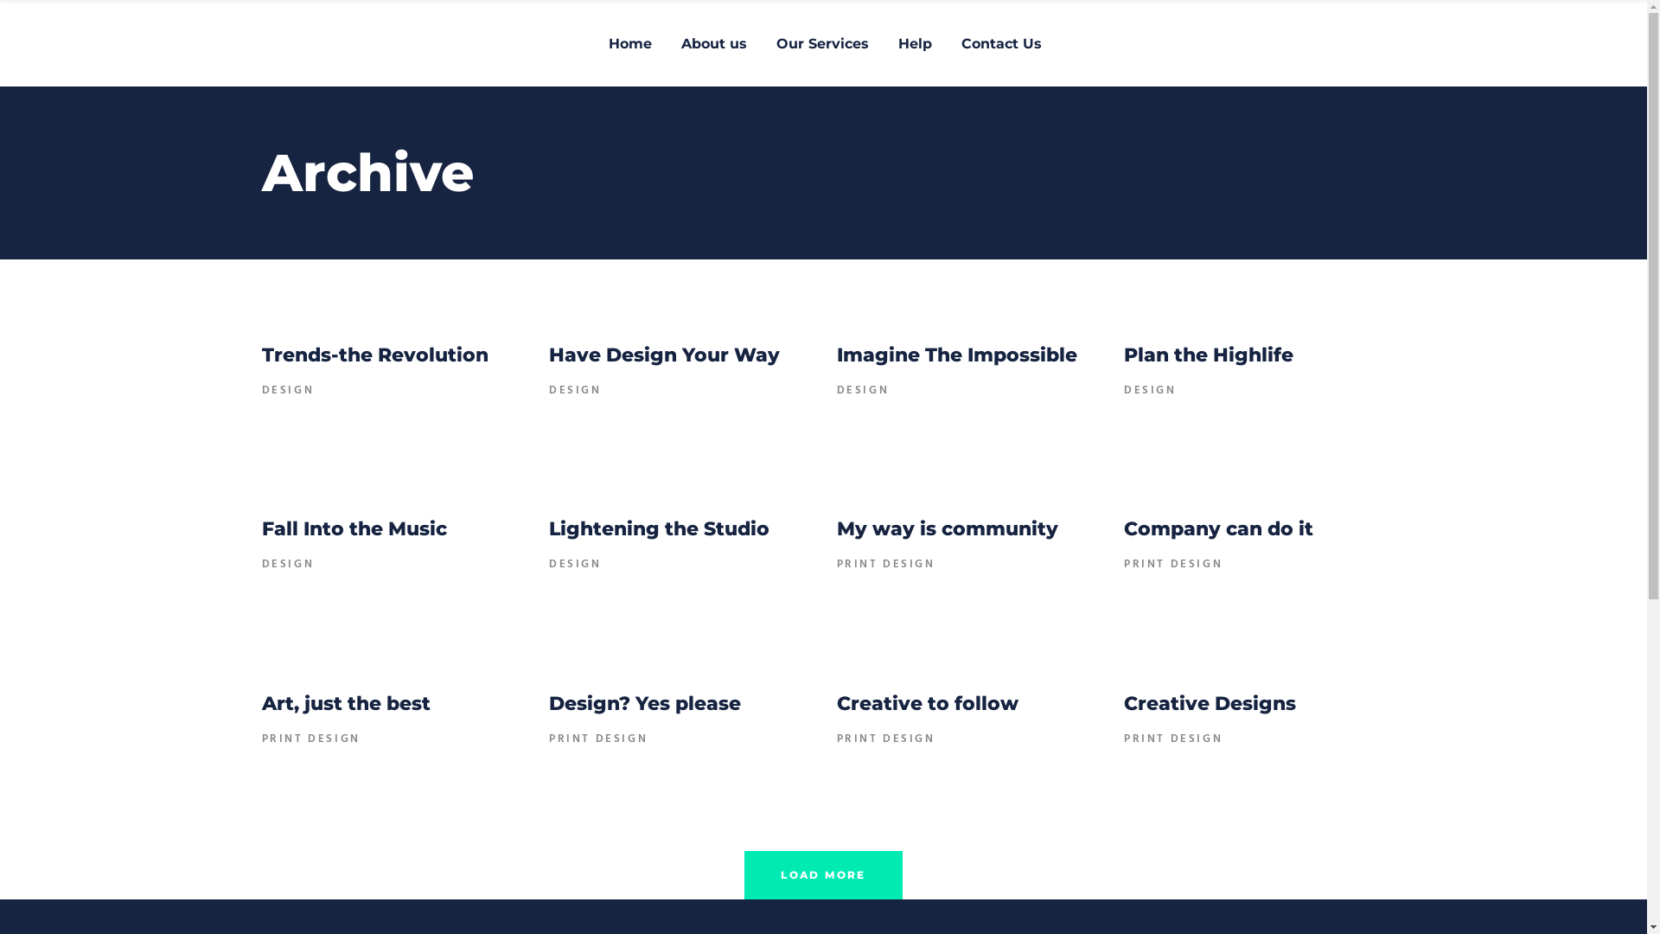 This screenshot has width=1660, height=934. What do you see at coordinates (576, 391) in the screenshot?
I see `DESIGN` at bounding box center [576, 391].